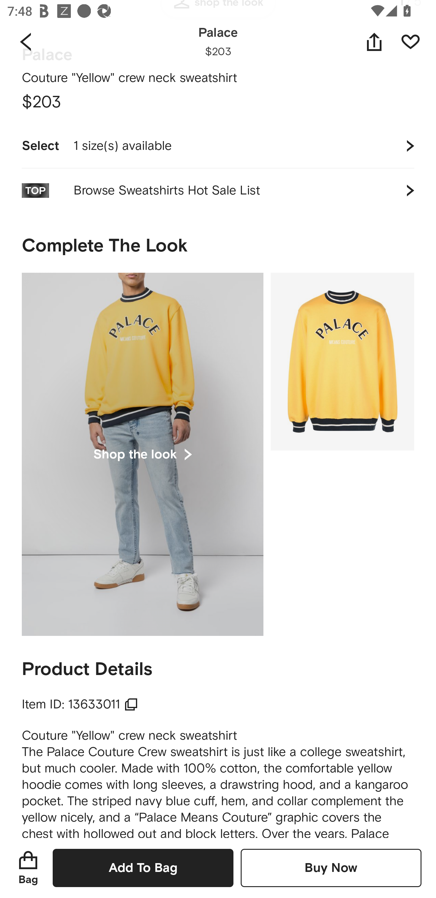 This screenshot has width=436, height=898. What do you see at coordinates (331, 868) in the screenshot?
I see `Buy Now` at bounding box center [331, 868].